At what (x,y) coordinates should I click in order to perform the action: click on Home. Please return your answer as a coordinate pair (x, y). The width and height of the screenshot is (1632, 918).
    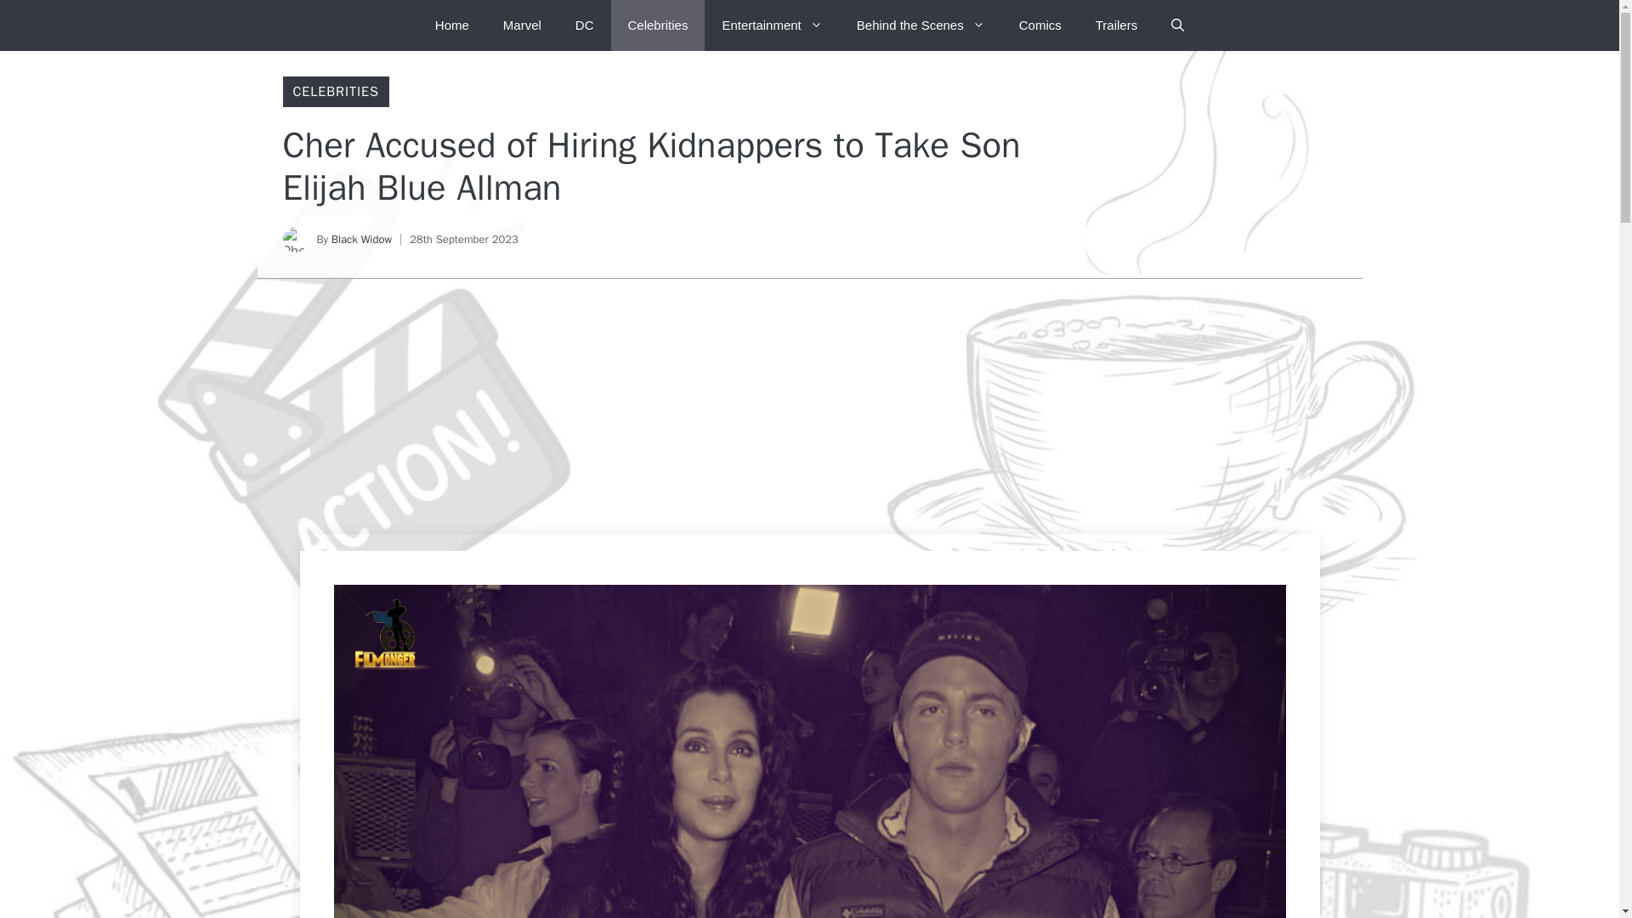
    Looking at the image, I should click on (452, 25).